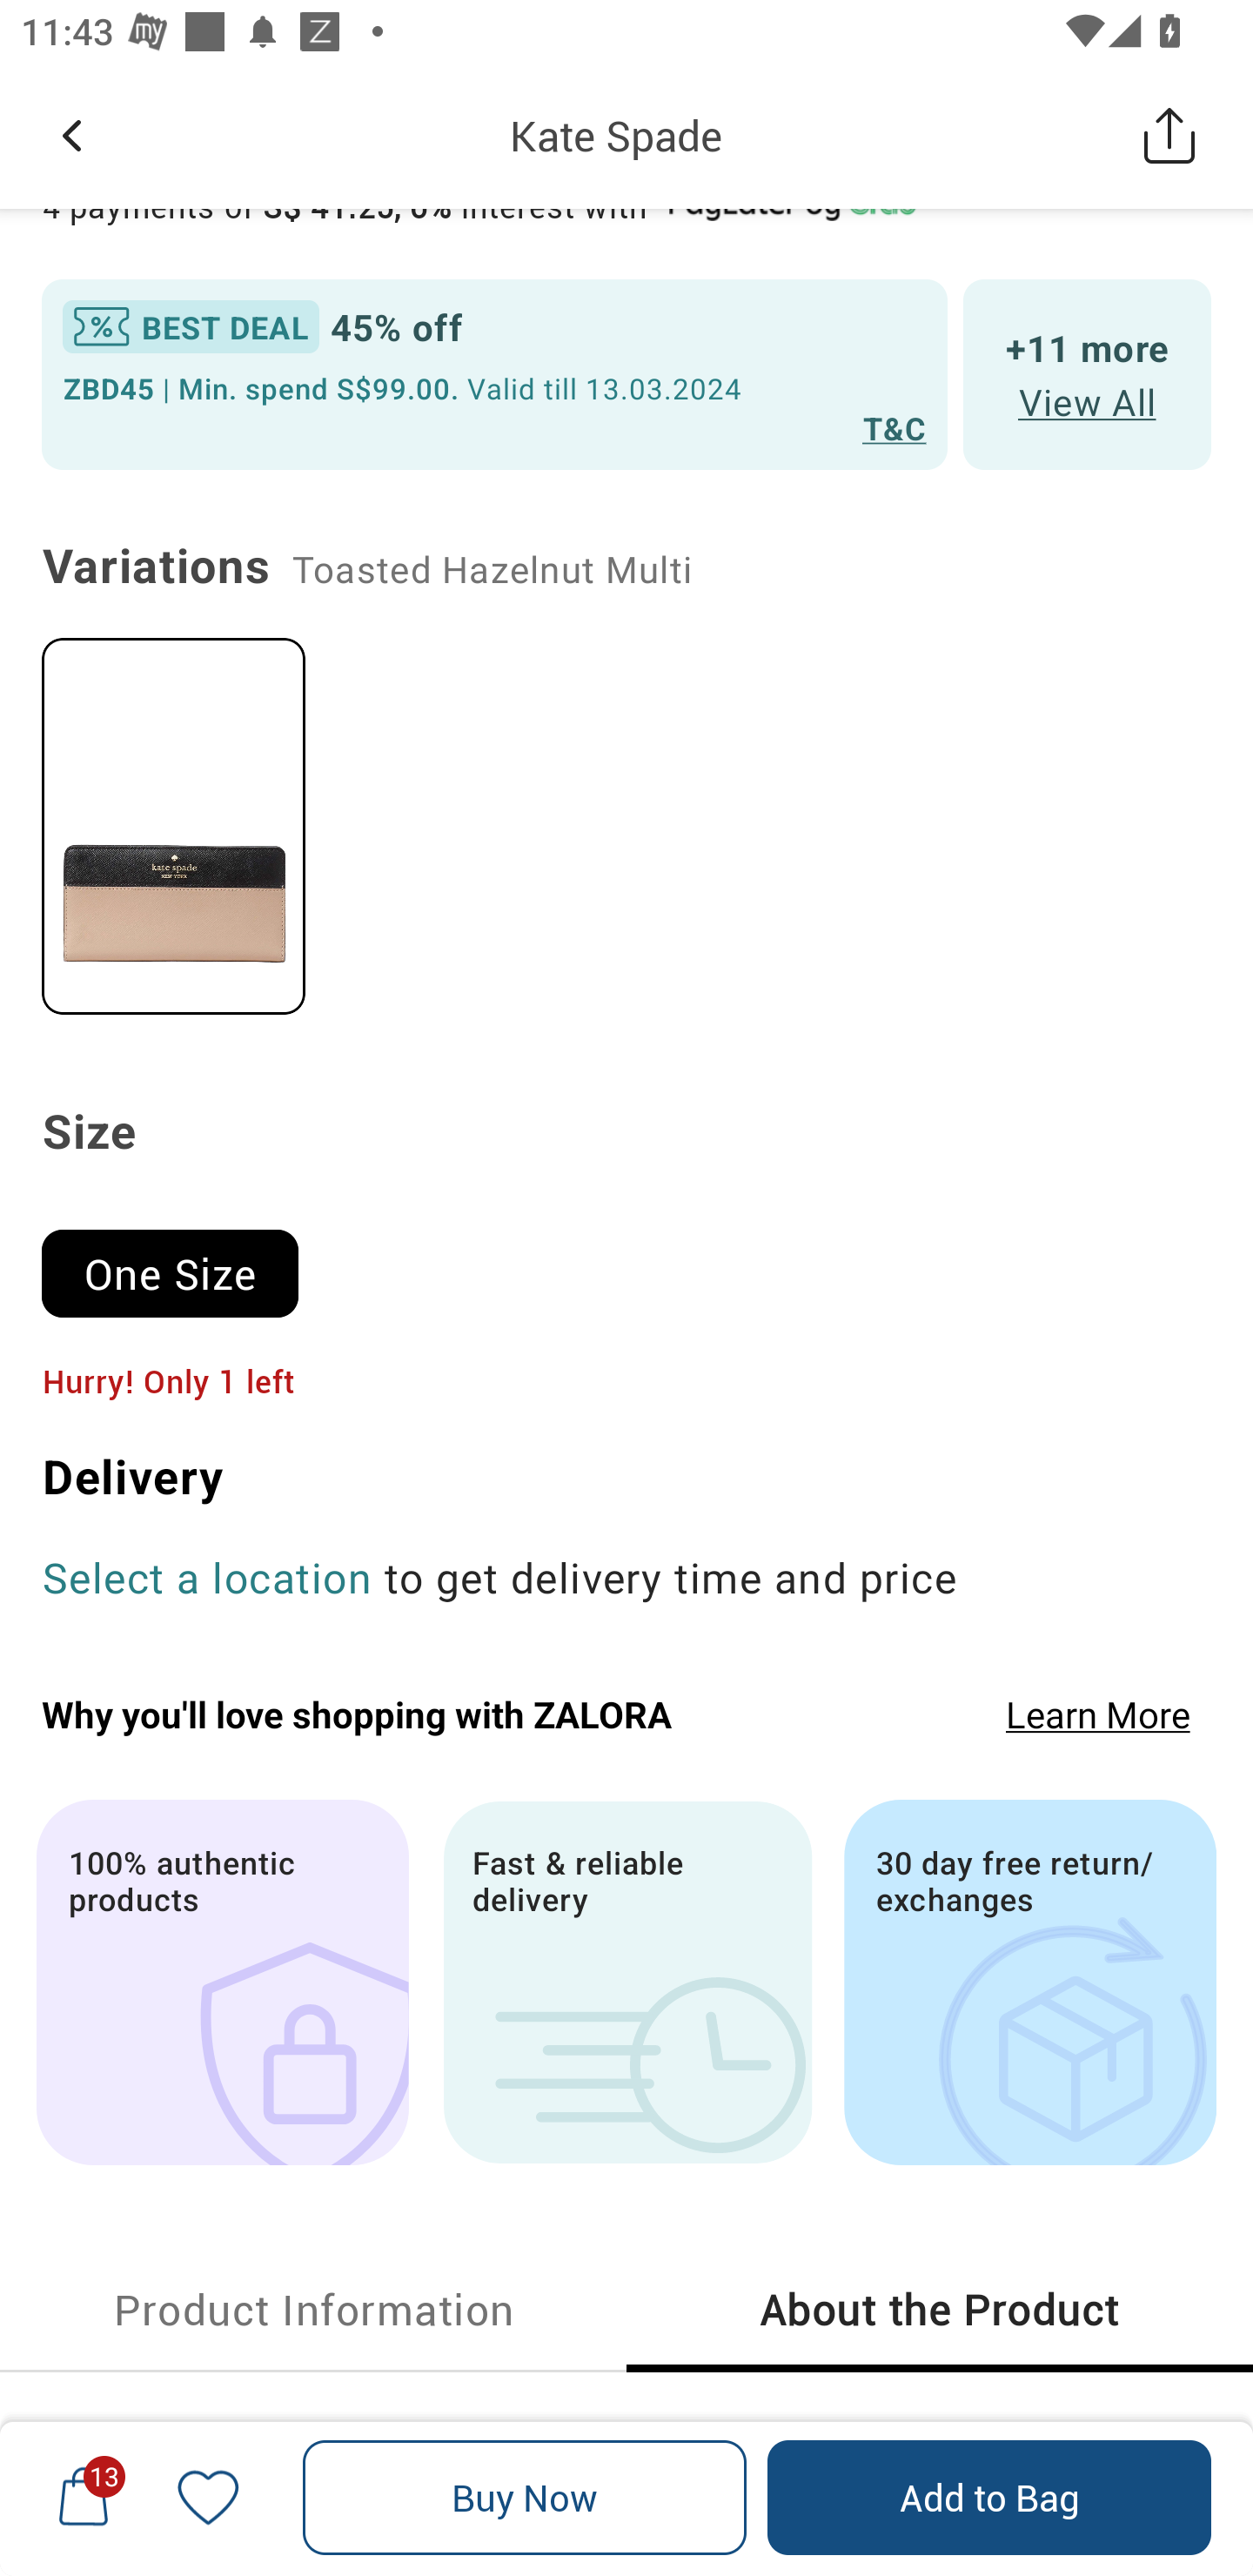 This screenshot has width=1253, height=2576. What do you see at coordinates (313, 2310) in the screenshot?
I see `Product Information` at bounding box center [313, 2310].